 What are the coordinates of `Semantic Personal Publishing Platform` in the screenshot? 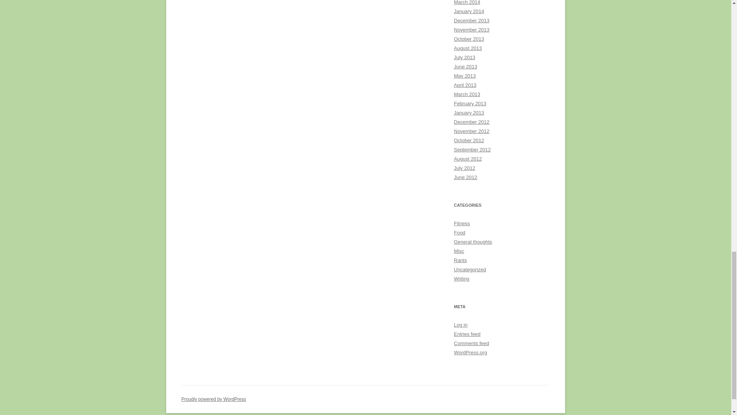 It's located at (213, 399).